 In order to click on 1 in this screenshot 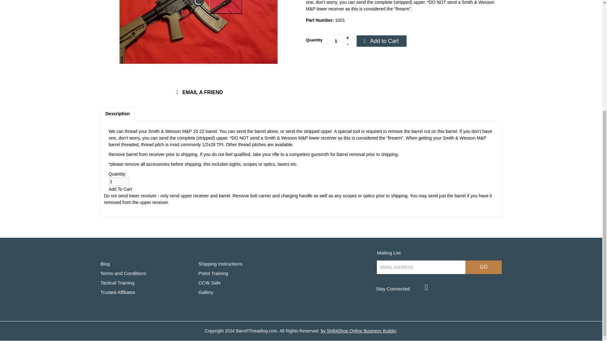, I will do `click(340, 41)`.